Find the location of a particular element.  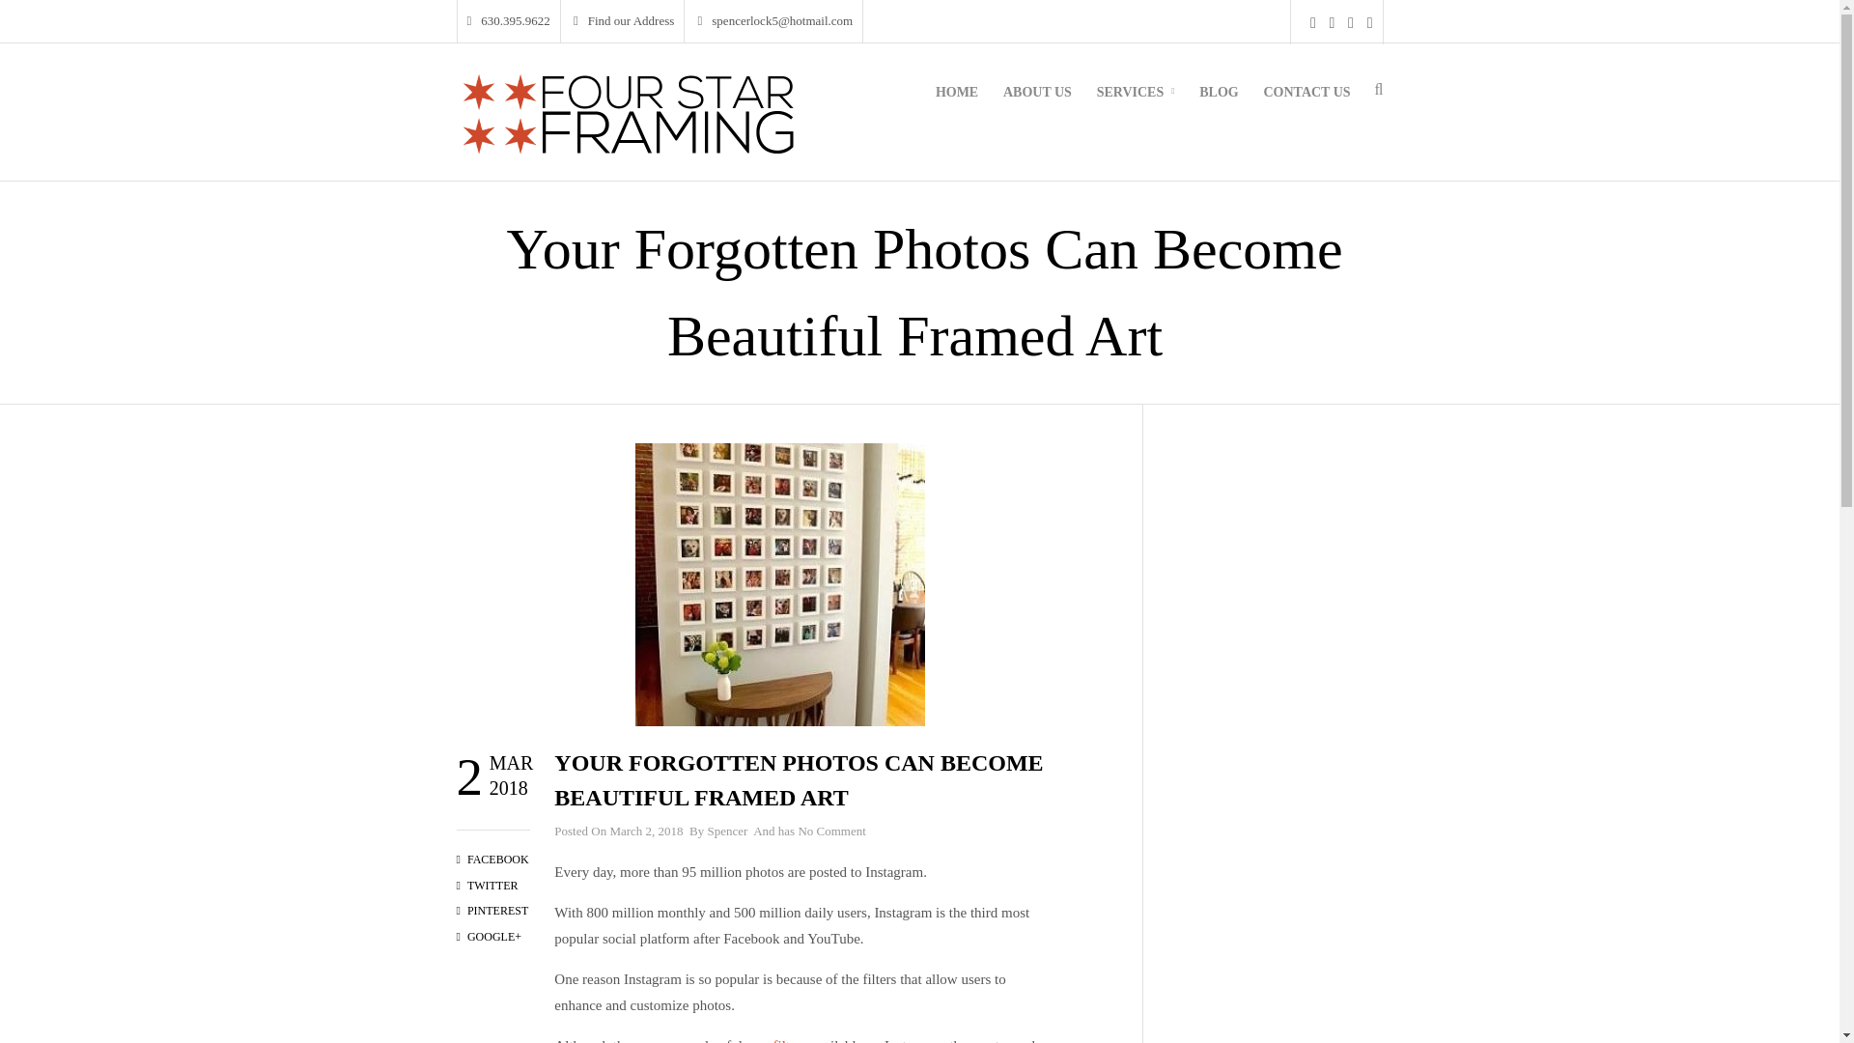

Find our Address is located at coordinates (624, 21).